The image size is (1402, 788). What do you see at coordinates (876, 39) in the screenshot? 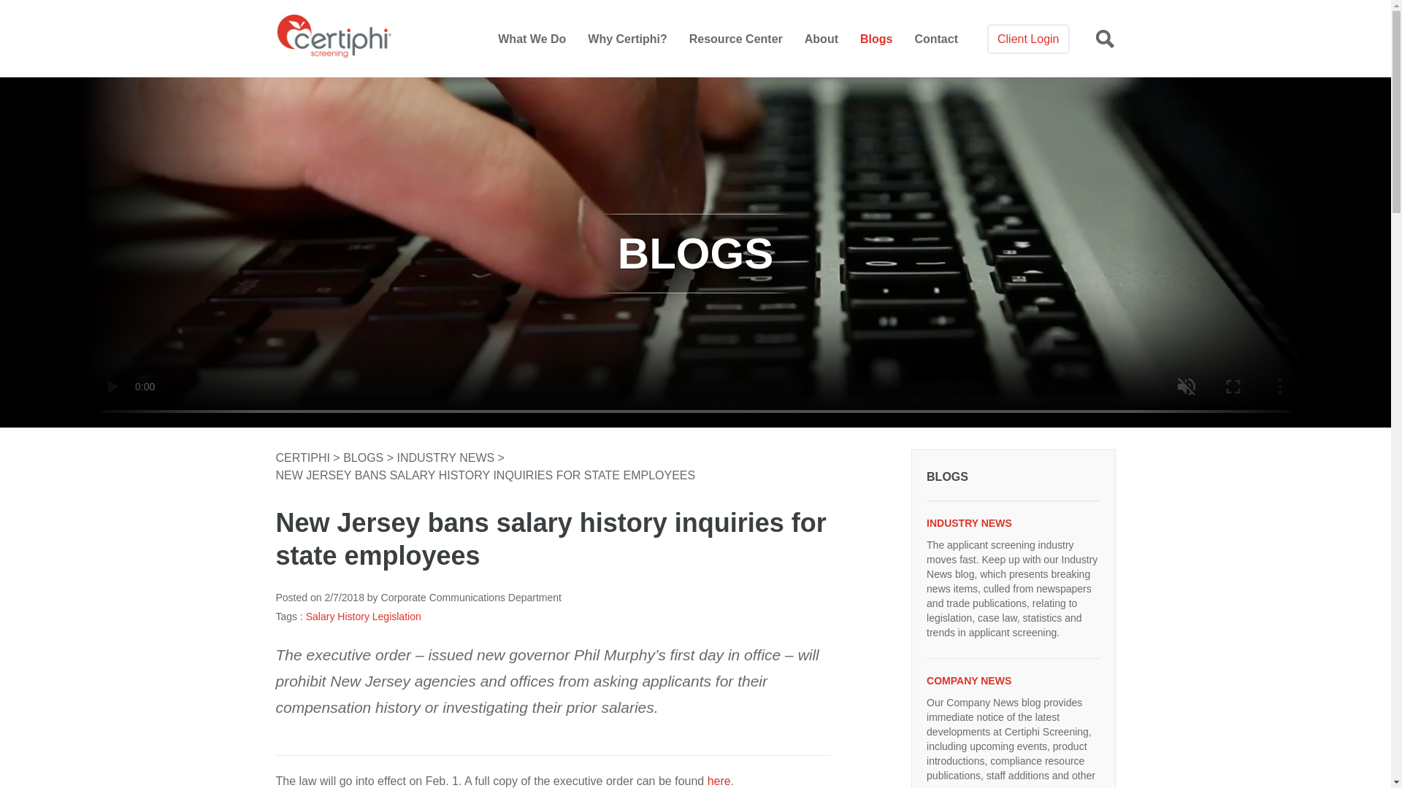
I see `Blogs` at bounding box center [876, 39].